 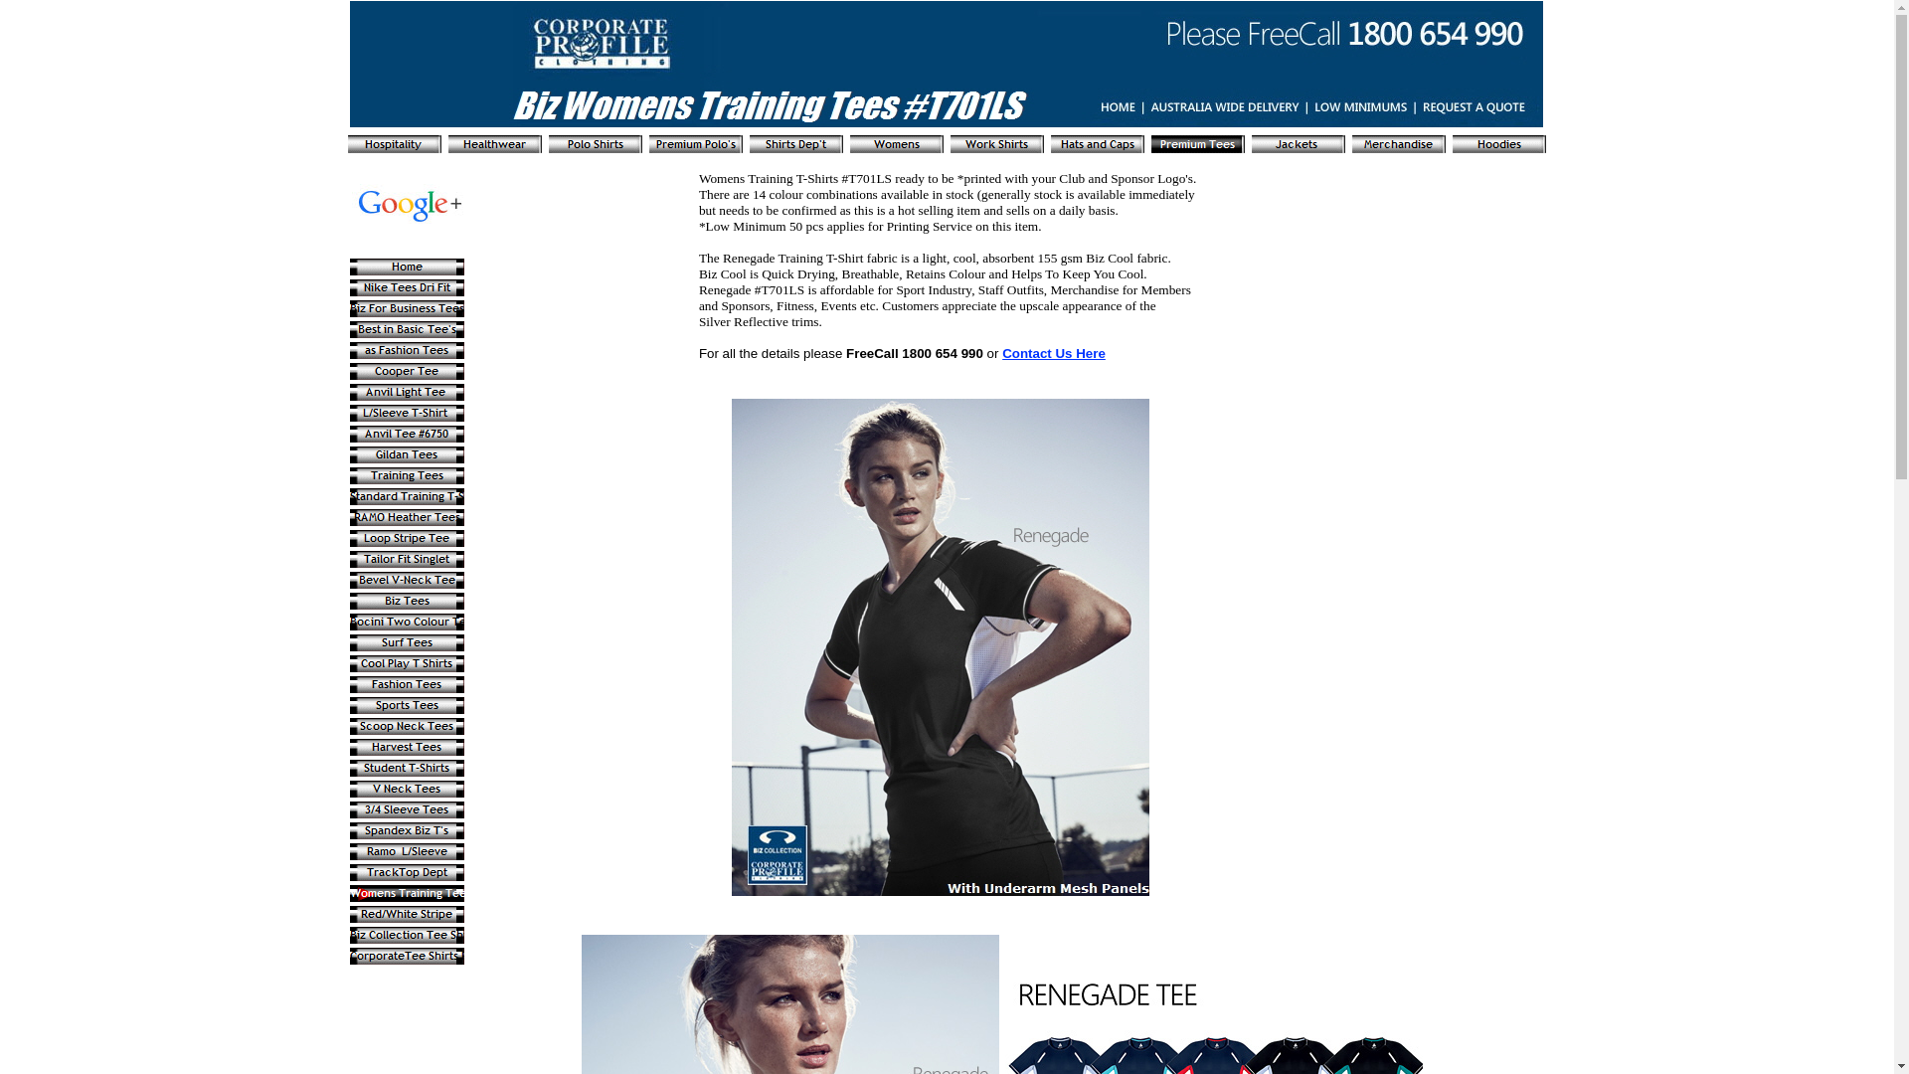 What do you see at coordinates (408, 935) in the screenshot?
I see `Biz Collection Tee Shirts Price List` at bounding box center [408, 935].